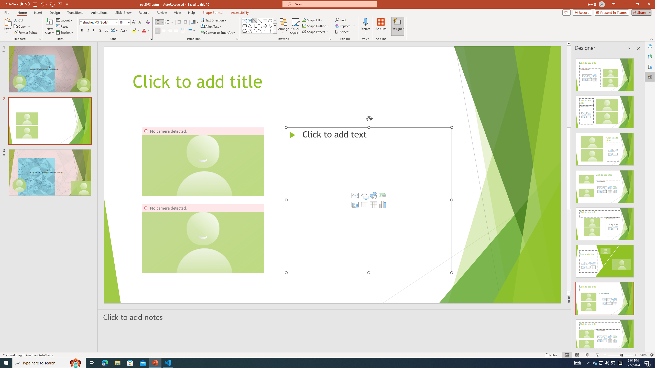  What do you see at coordinates (304, 20) in the screenshot?
I see `Shape Fill Dark Green, Accent 2` at bounding box center [304, 20].